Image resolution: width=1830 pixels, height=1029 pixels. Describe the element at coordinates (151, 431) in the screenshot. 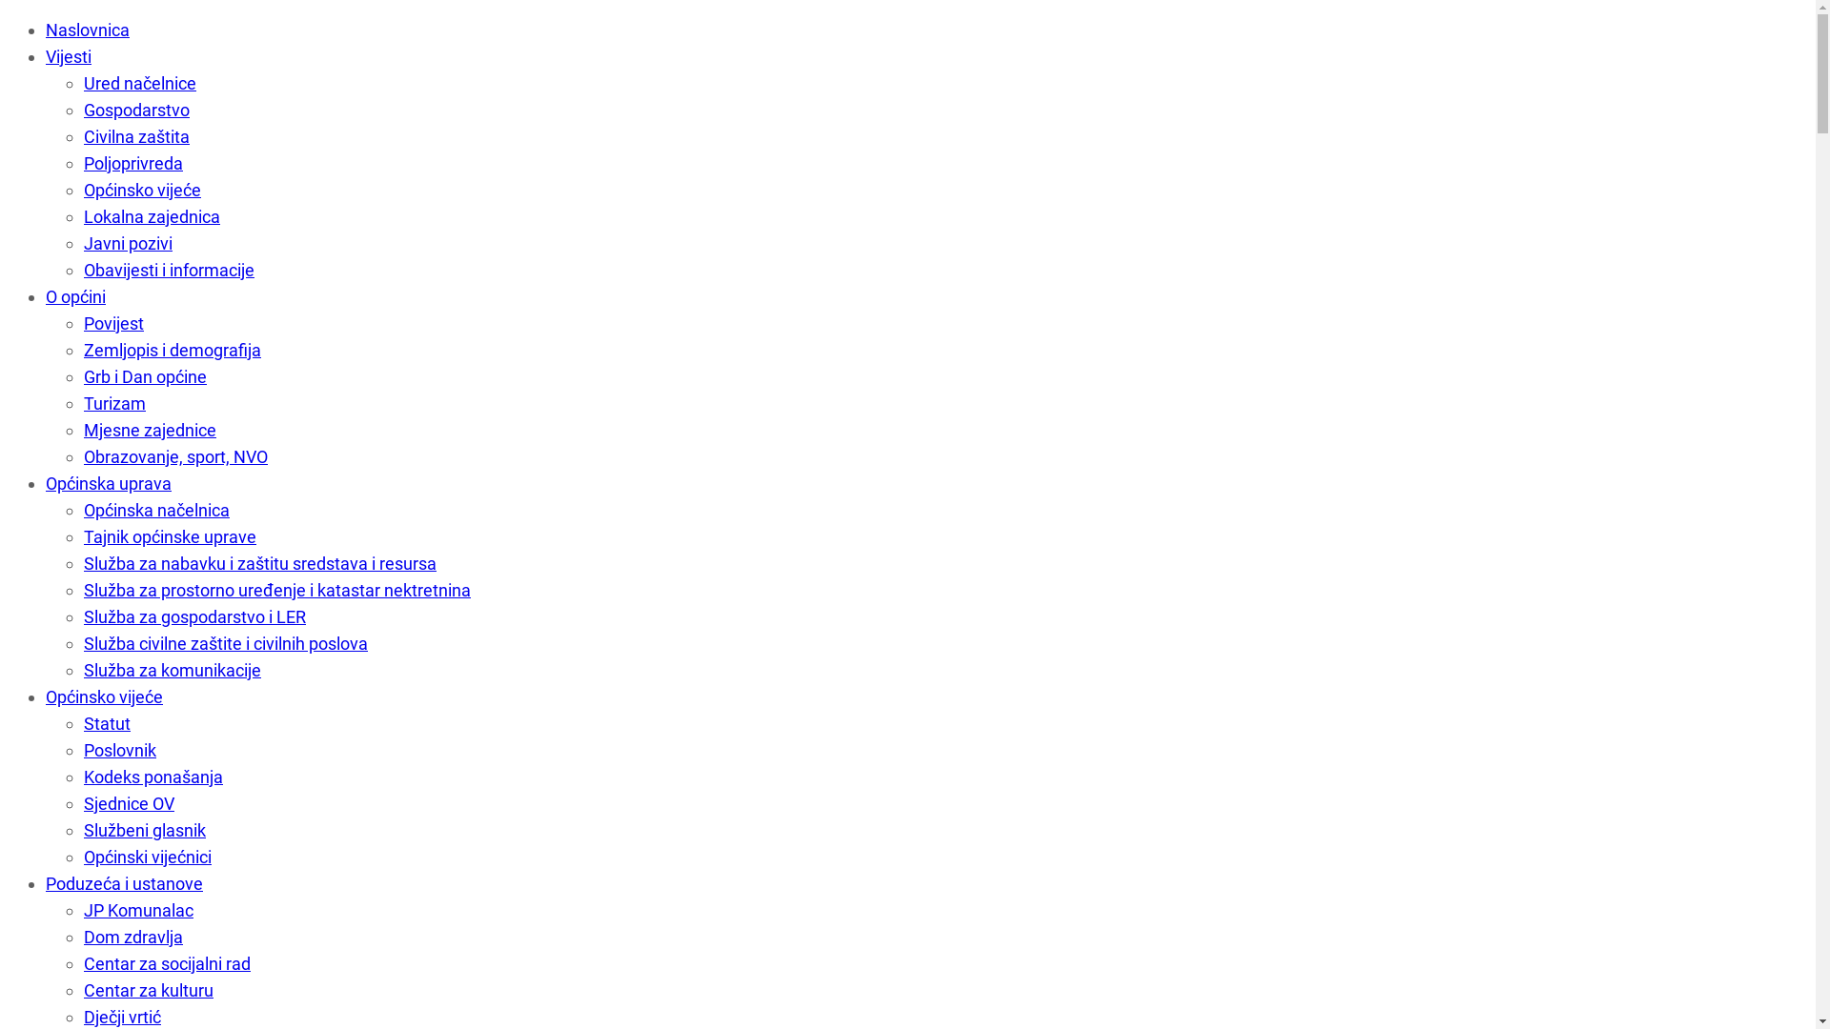

I see `Mjesne zajednice` at that location.